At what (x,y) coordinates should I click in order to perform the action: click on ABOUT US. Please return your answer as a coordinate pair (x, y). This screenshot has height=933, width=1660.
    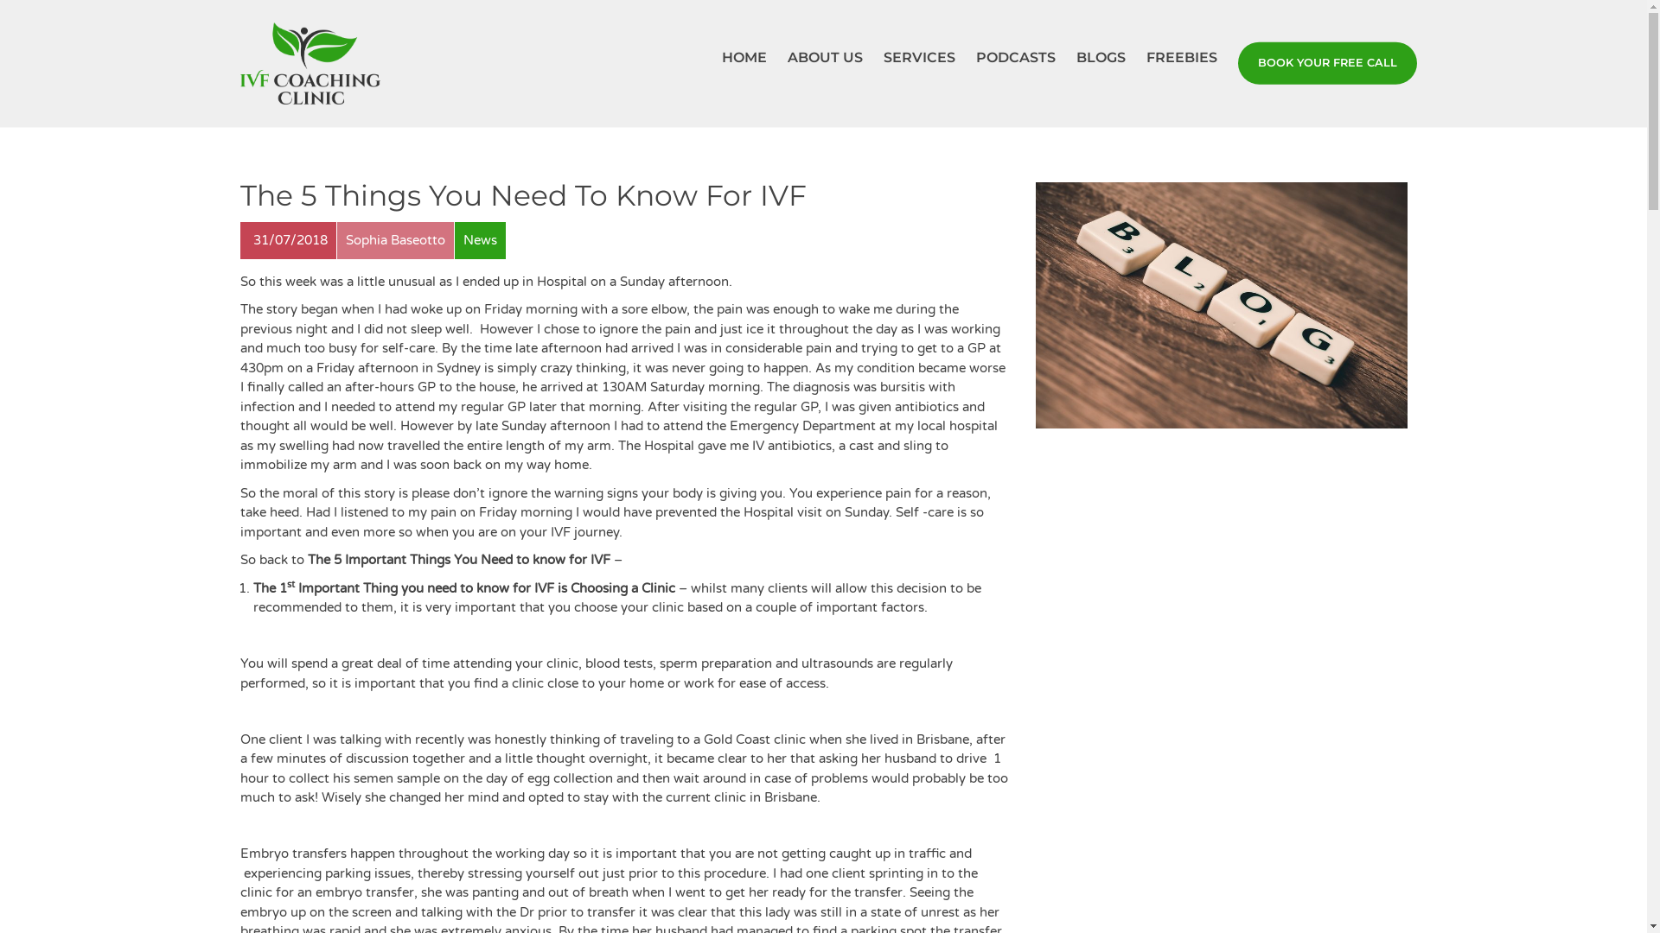
    Looking at the image, I should click on (825, 58).